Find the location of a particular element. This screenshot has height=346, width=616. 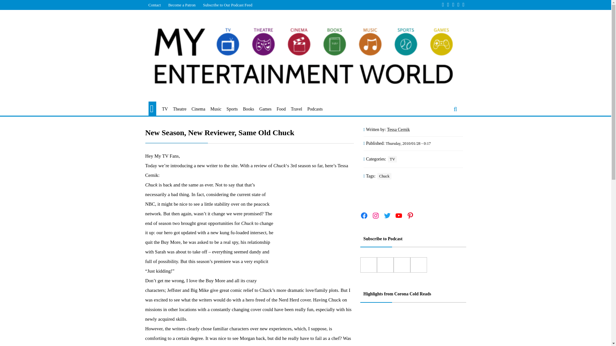

Subscribe by Email is located at coordinates (402, 265).